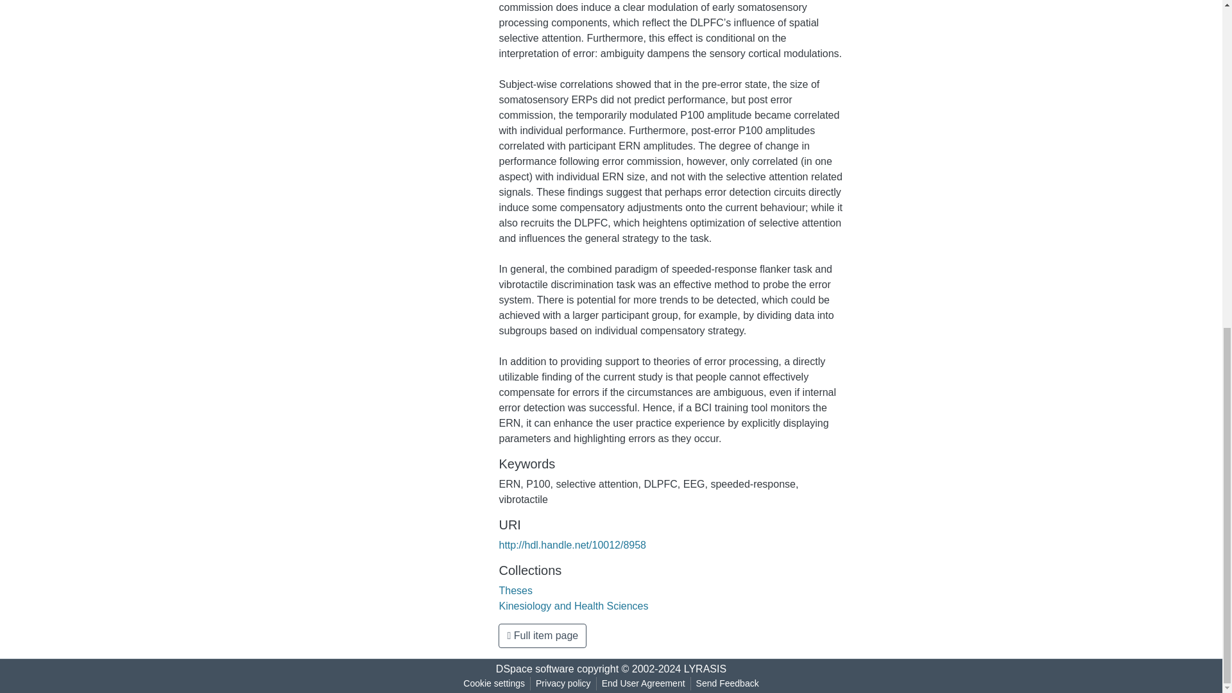  Describe the element at coordinates (542, 635) in the screenshot. I see `Full item page` at that location.